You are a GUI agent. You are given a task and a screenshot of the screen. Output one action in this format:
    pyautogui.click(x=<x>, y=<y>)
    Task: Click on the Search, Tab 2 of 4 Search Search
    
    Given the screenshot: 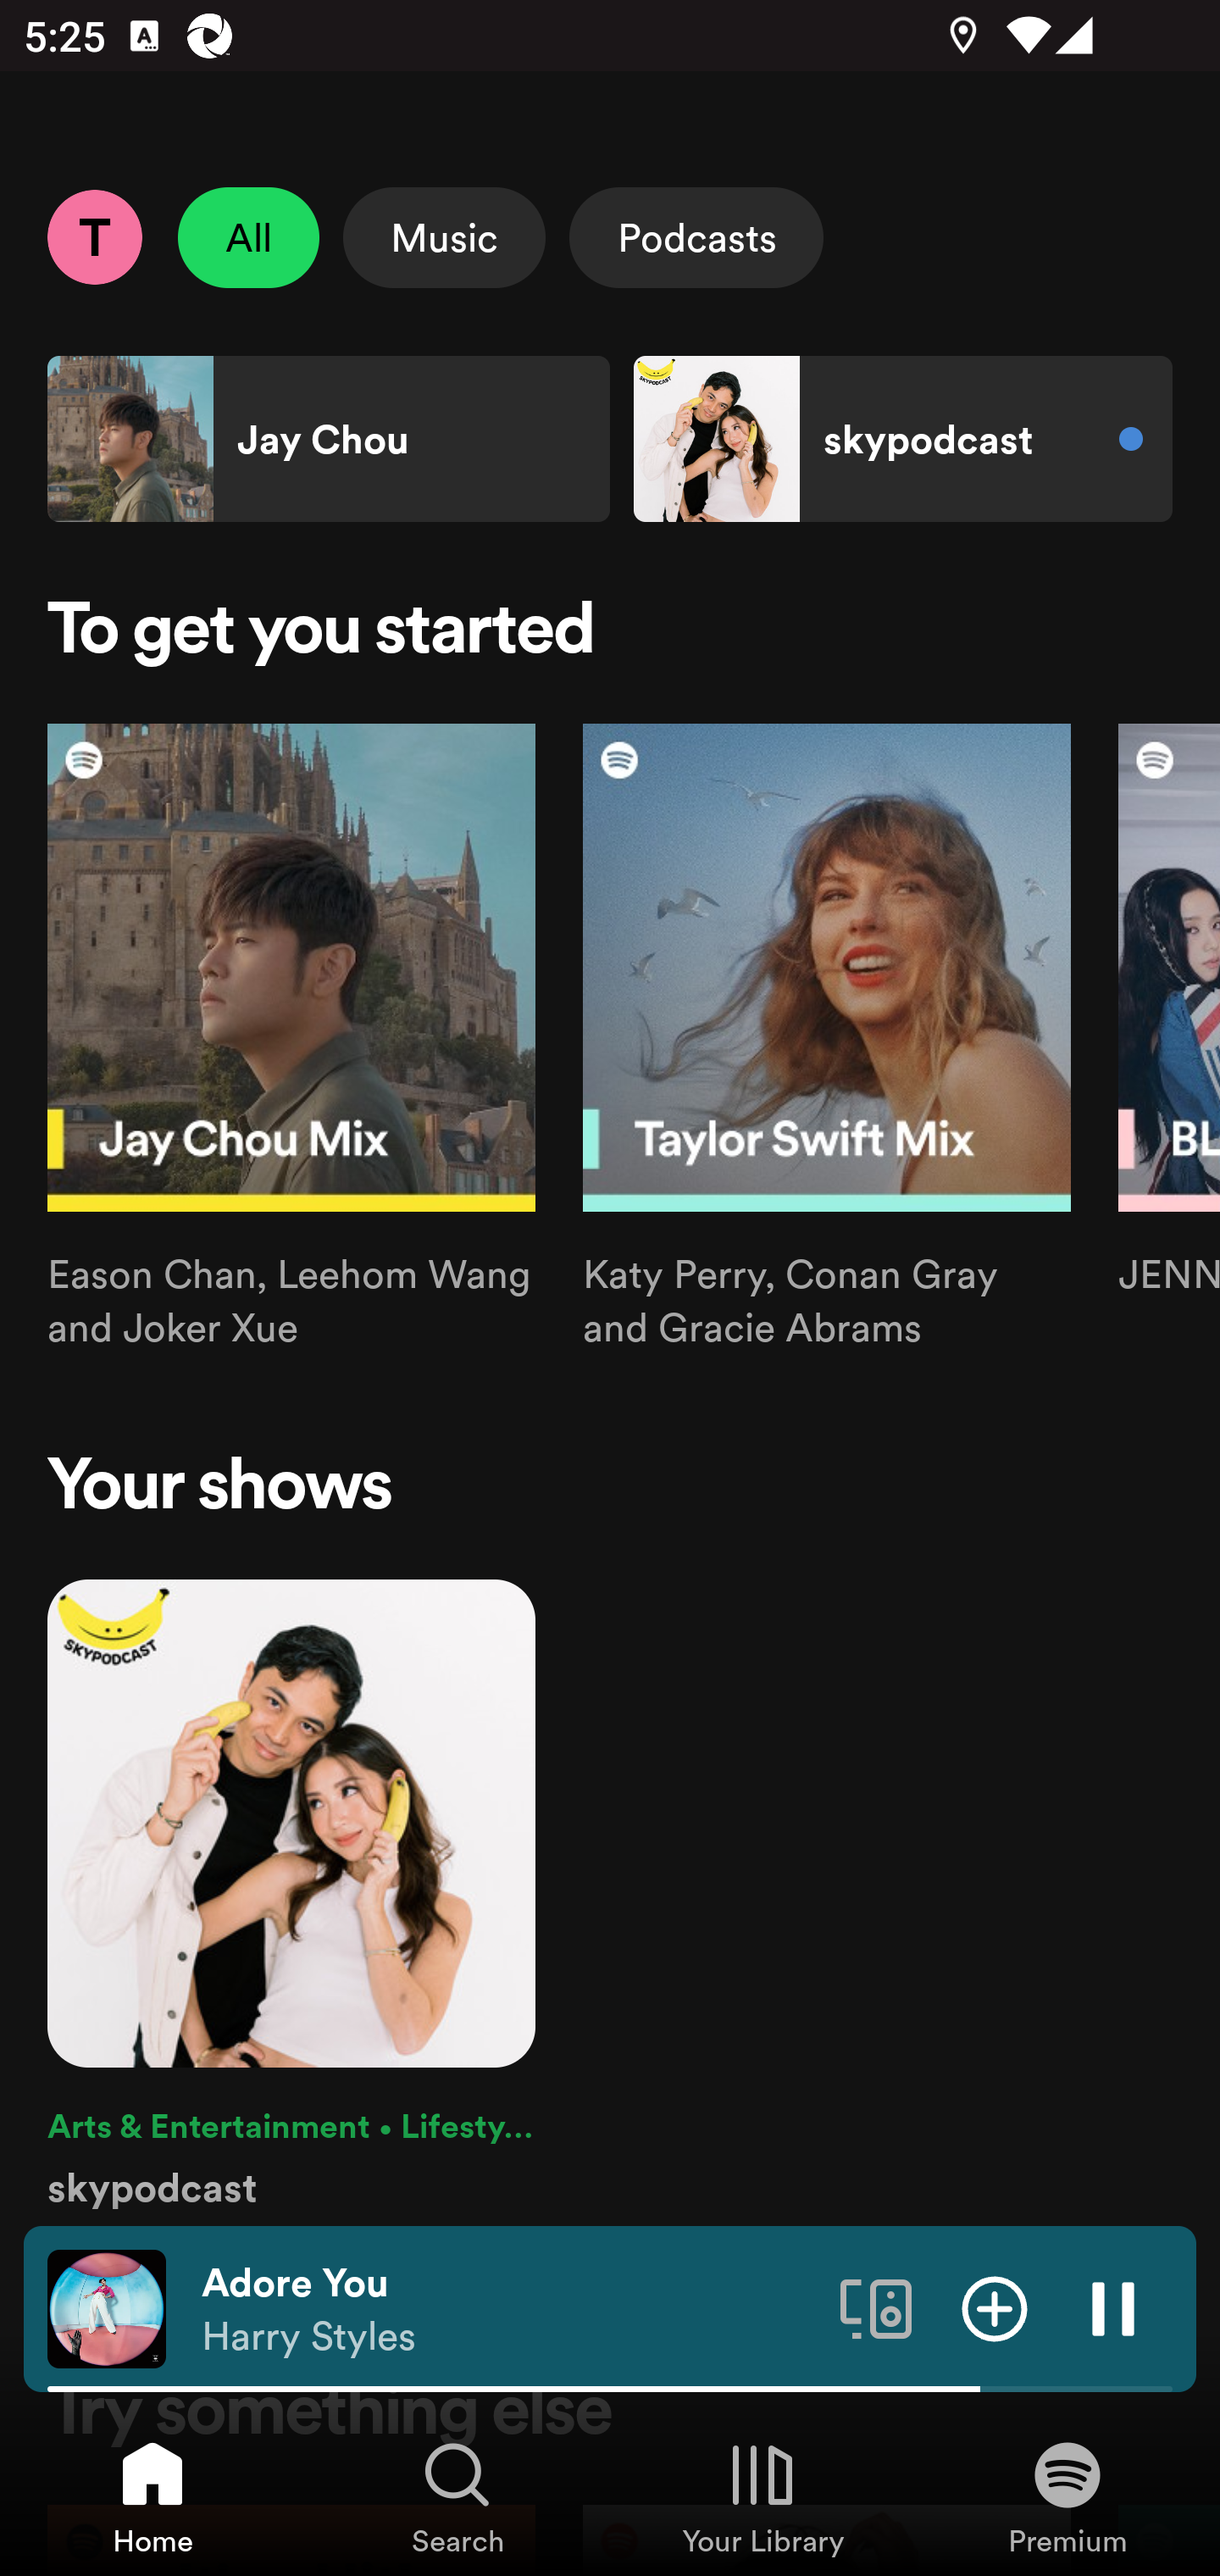 What is the action you would take?
    pyautogui.click(x=457, y=2496)
    